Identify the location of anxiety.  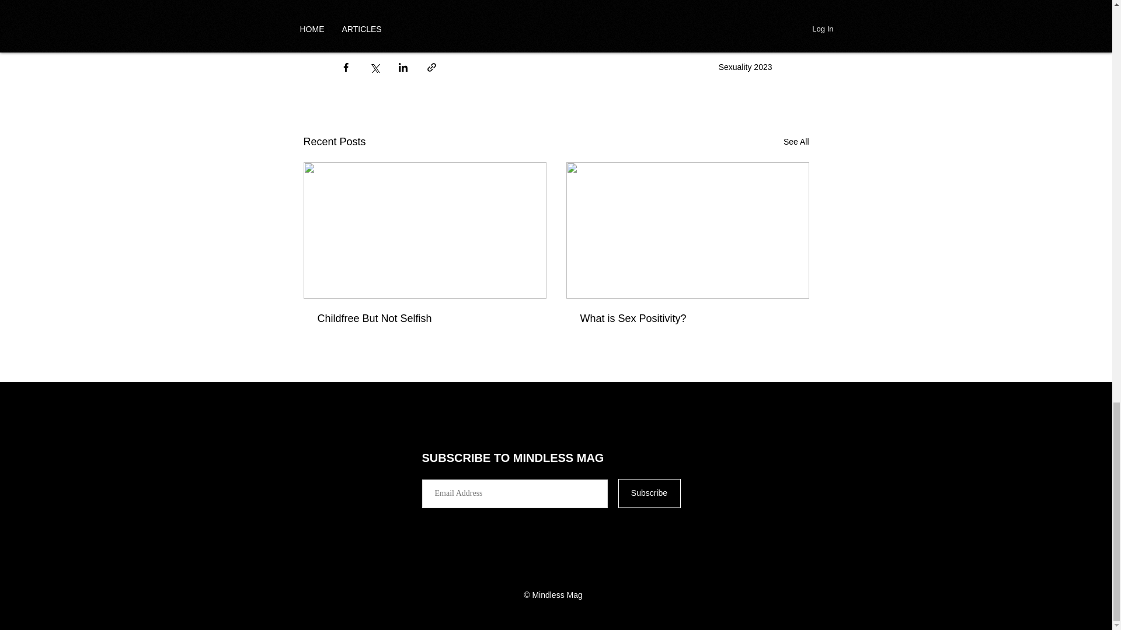
(481, 23).